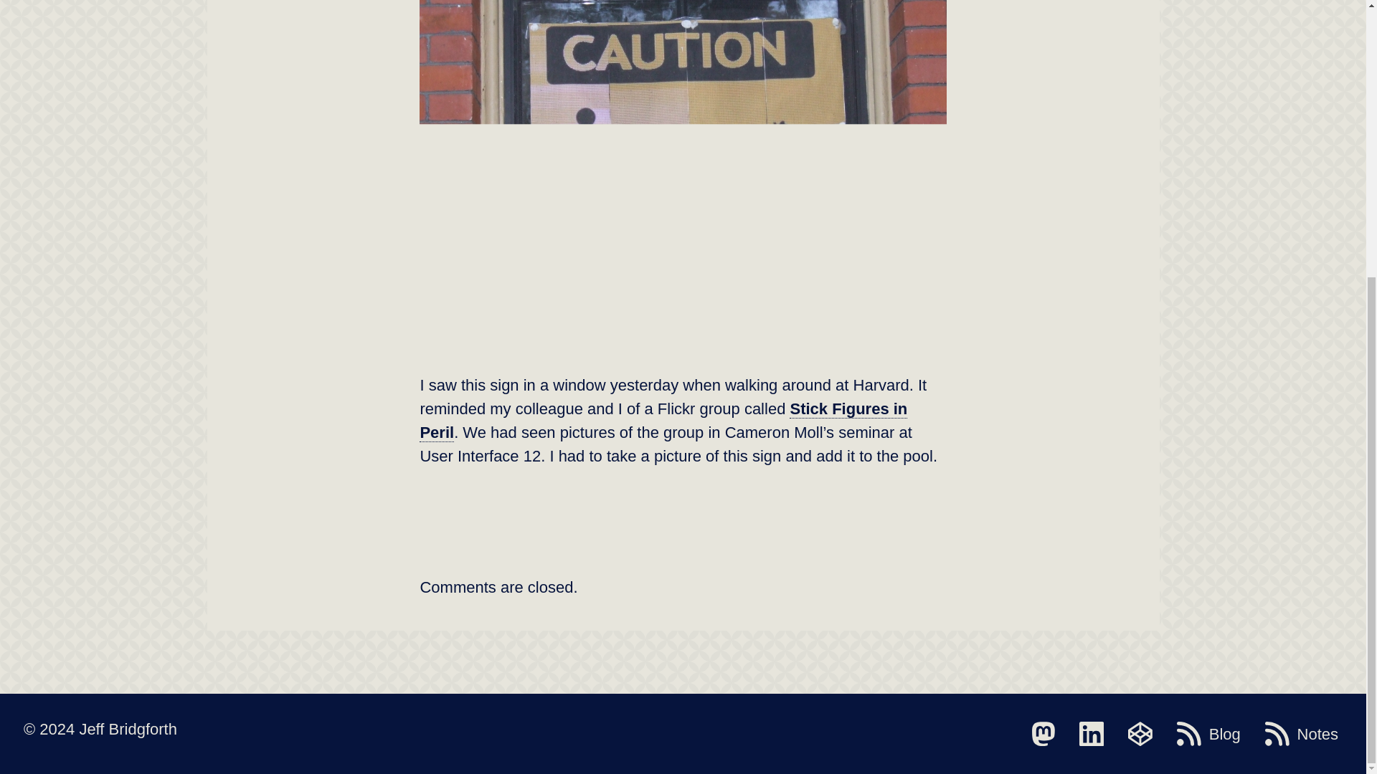 Image resolution: width=1377 pixels, height=774 pixels. Describe the element at coordinates (1043, 734) in the screenshot. I see `Mastodon` at that location.